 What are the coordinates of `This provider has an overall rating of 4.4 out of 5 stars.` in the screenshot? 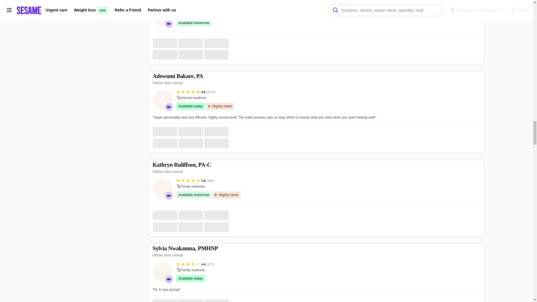 It's located at (195, 264).